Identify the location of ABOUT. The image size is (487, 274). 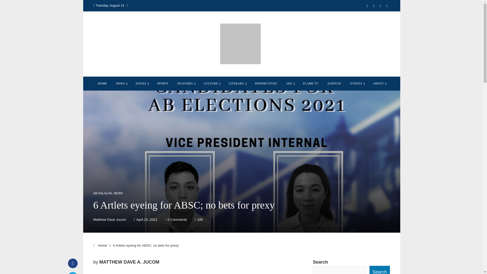
(379, 83).